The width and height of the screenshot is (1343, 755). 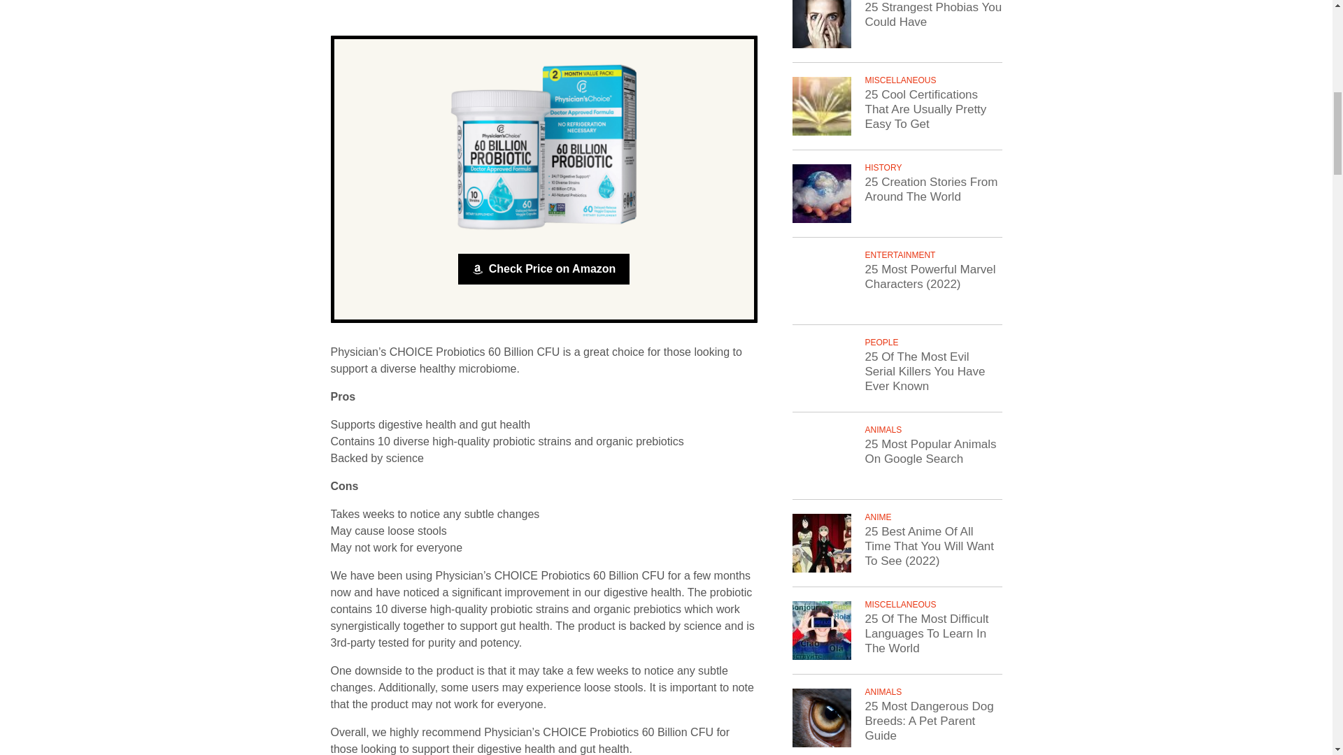 I want to click on 25 most popular animals on google search 15, so click(x=821, y=456).